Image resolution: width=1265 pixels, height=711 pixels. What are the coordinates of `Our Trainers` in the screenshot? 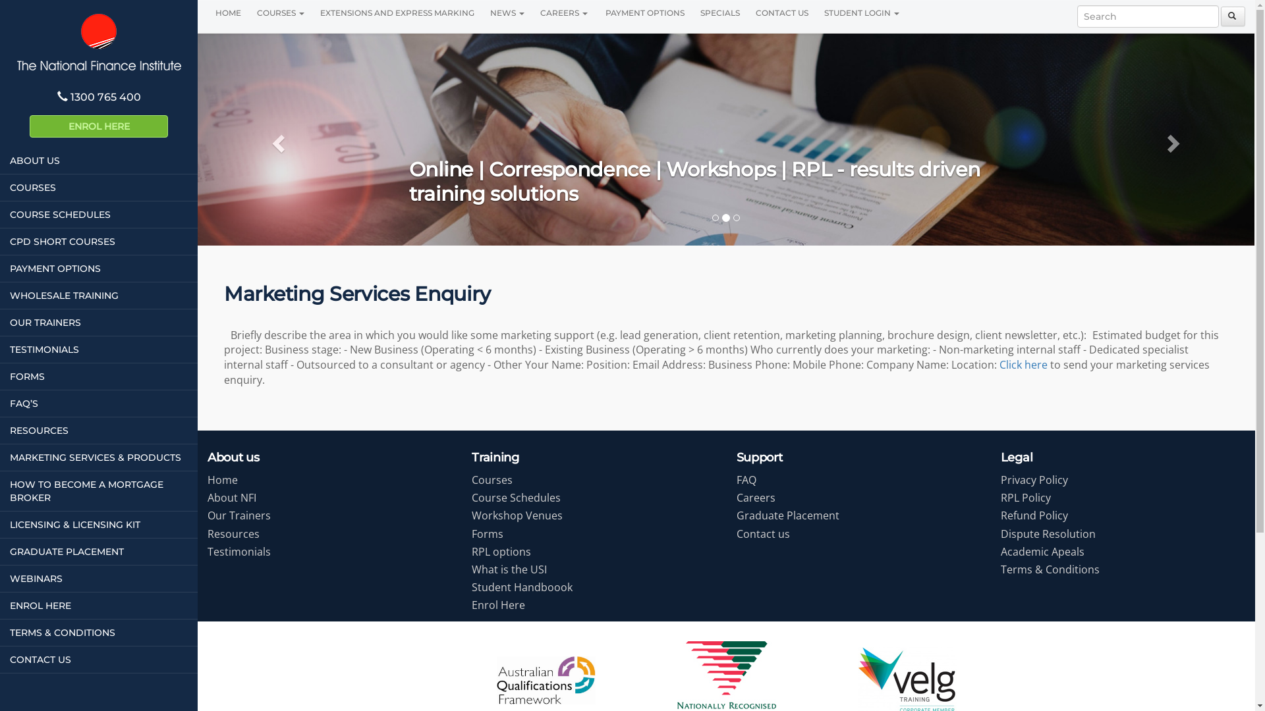 It's located at (239, 515).